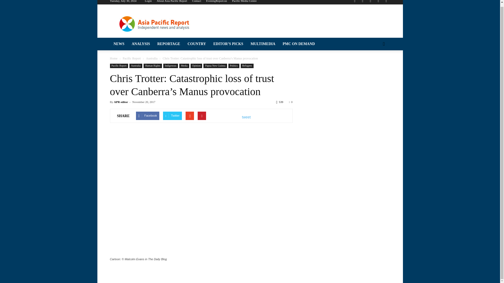  I want to click on Samoa, so click(49, 243).